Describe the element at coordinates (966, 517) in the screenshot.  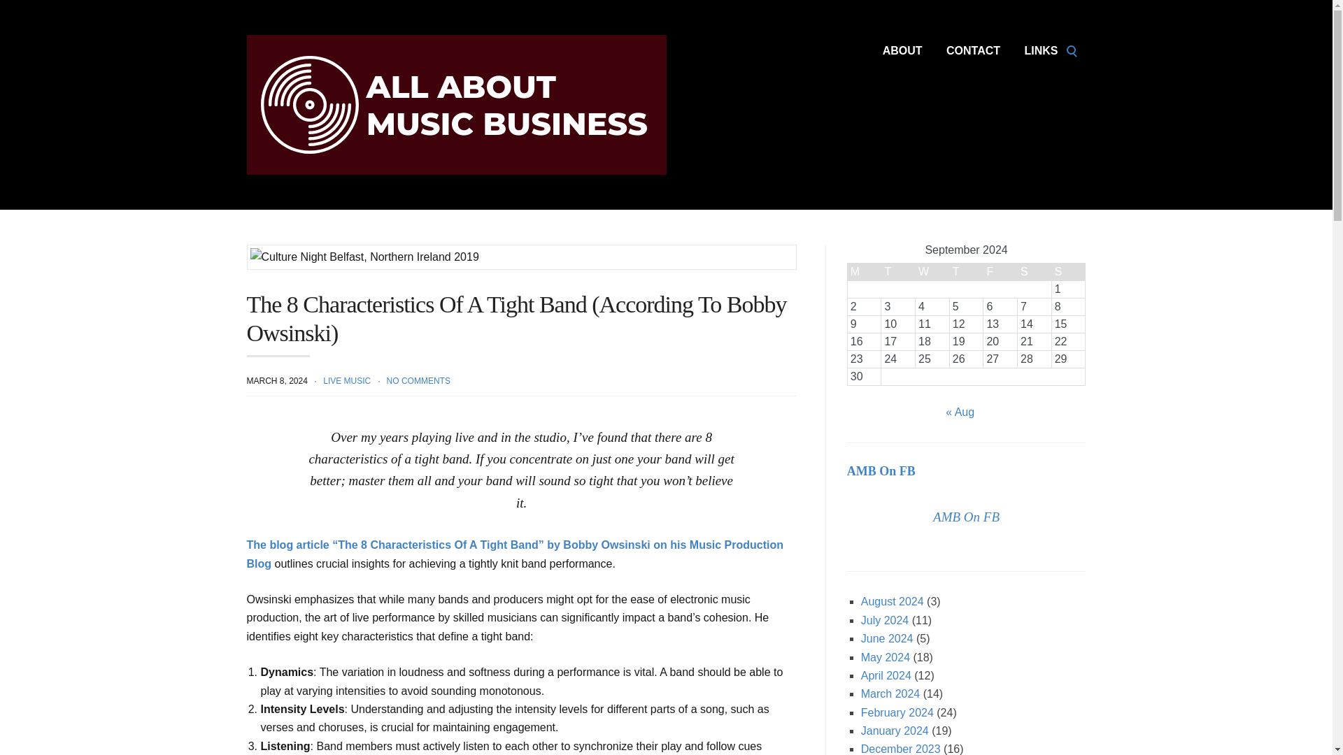
I see `AMB On FB` at that location.